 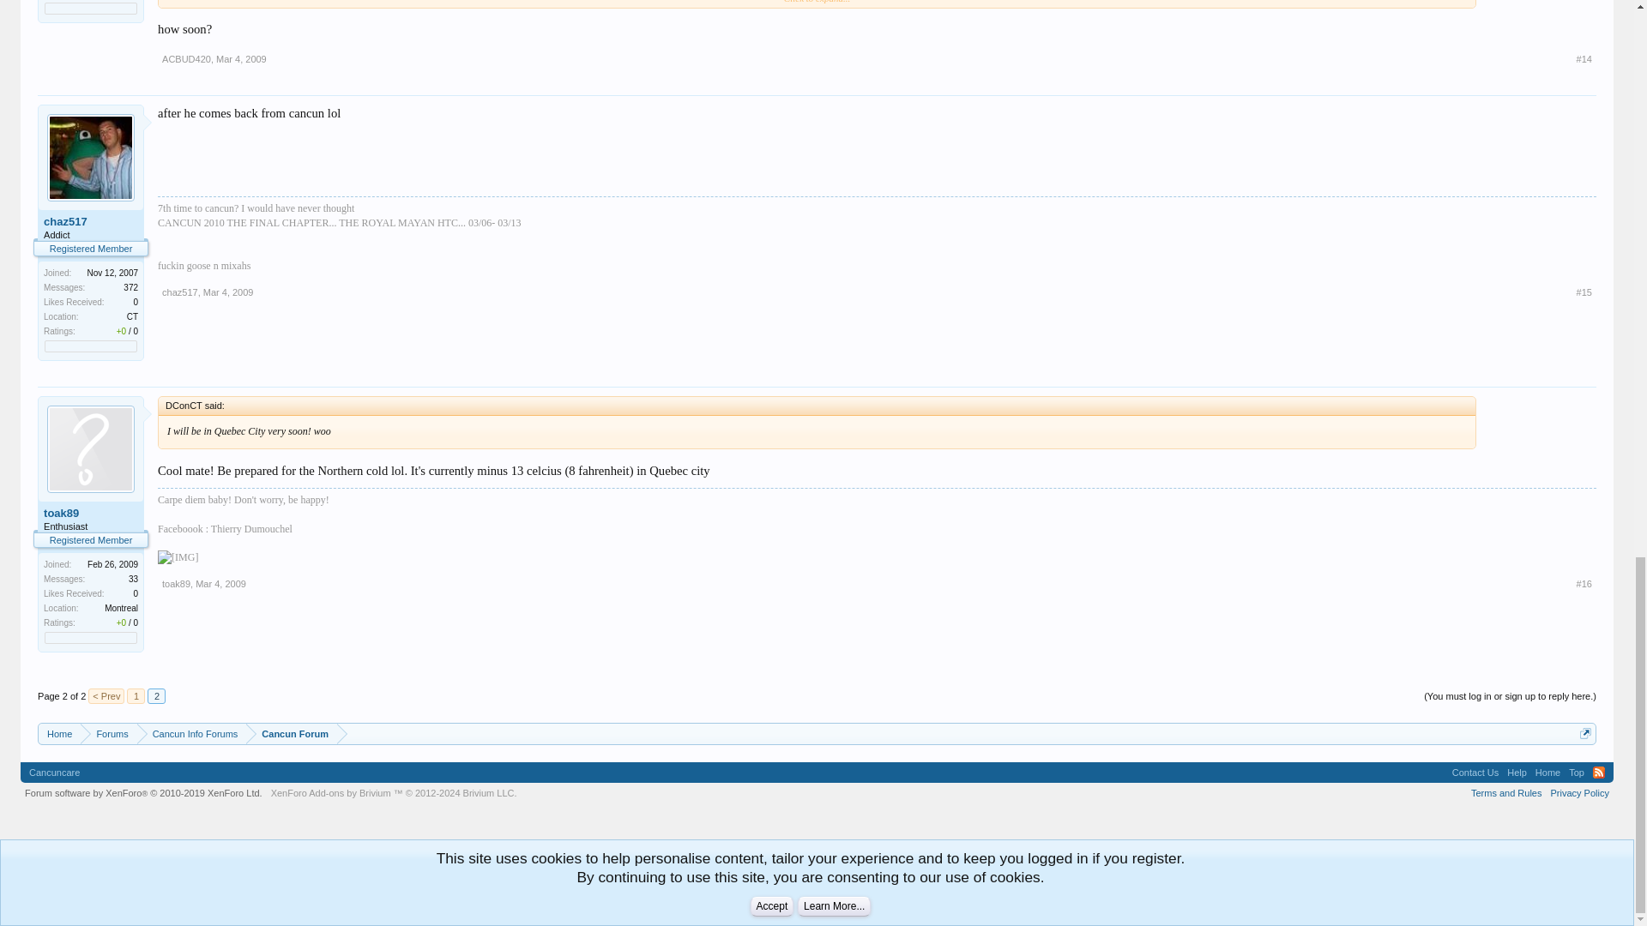 I want to click on Permalink, so click(x=228, y=292).